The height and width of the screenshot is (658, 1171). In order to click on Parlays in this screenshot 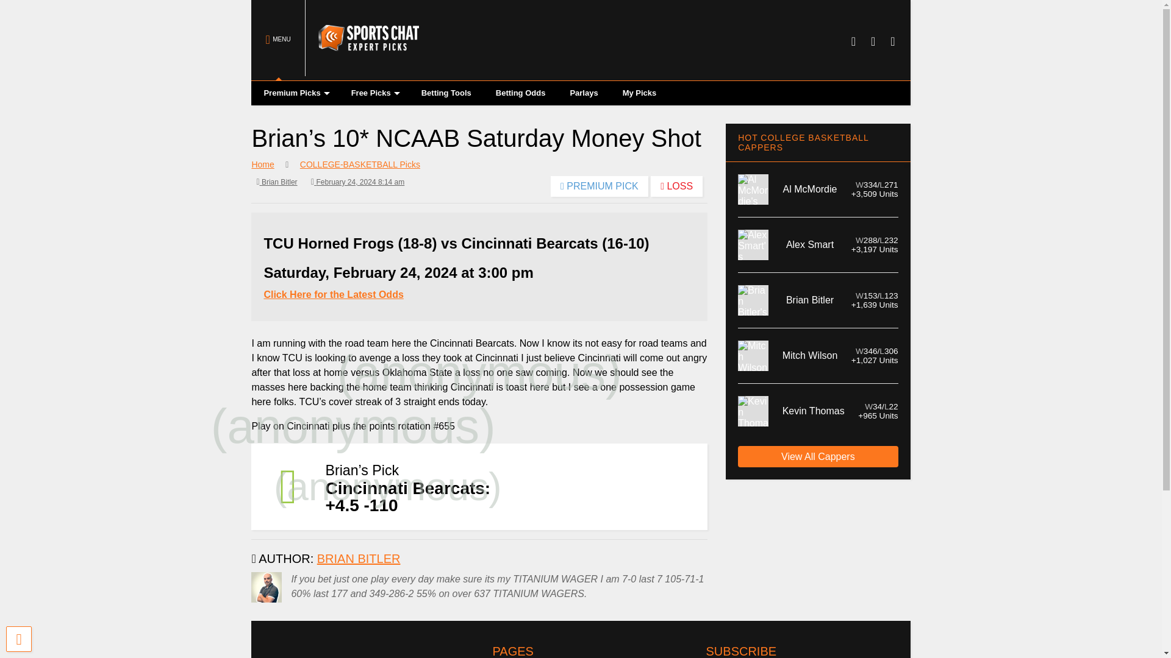, I will do `click(583, 93)`.